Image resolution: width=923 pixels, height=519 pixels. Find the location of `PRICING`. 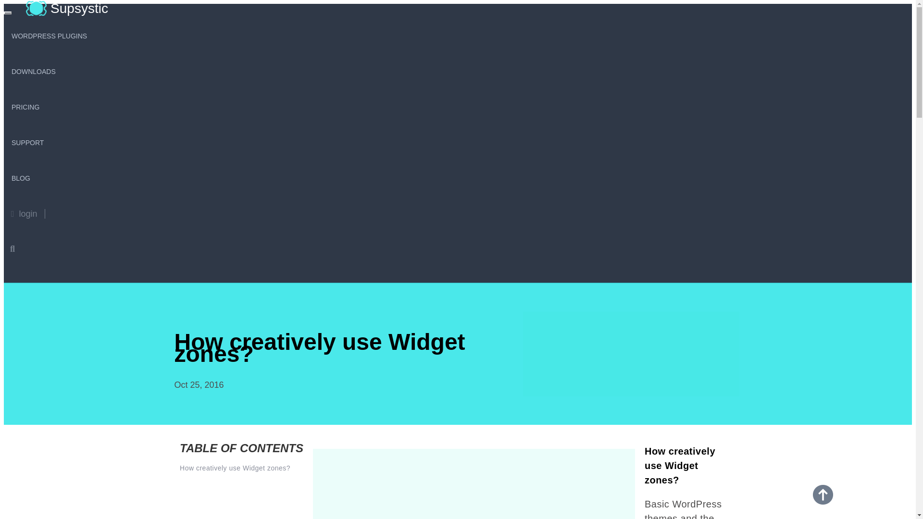

PRICING is located at coordinates (25, 106).